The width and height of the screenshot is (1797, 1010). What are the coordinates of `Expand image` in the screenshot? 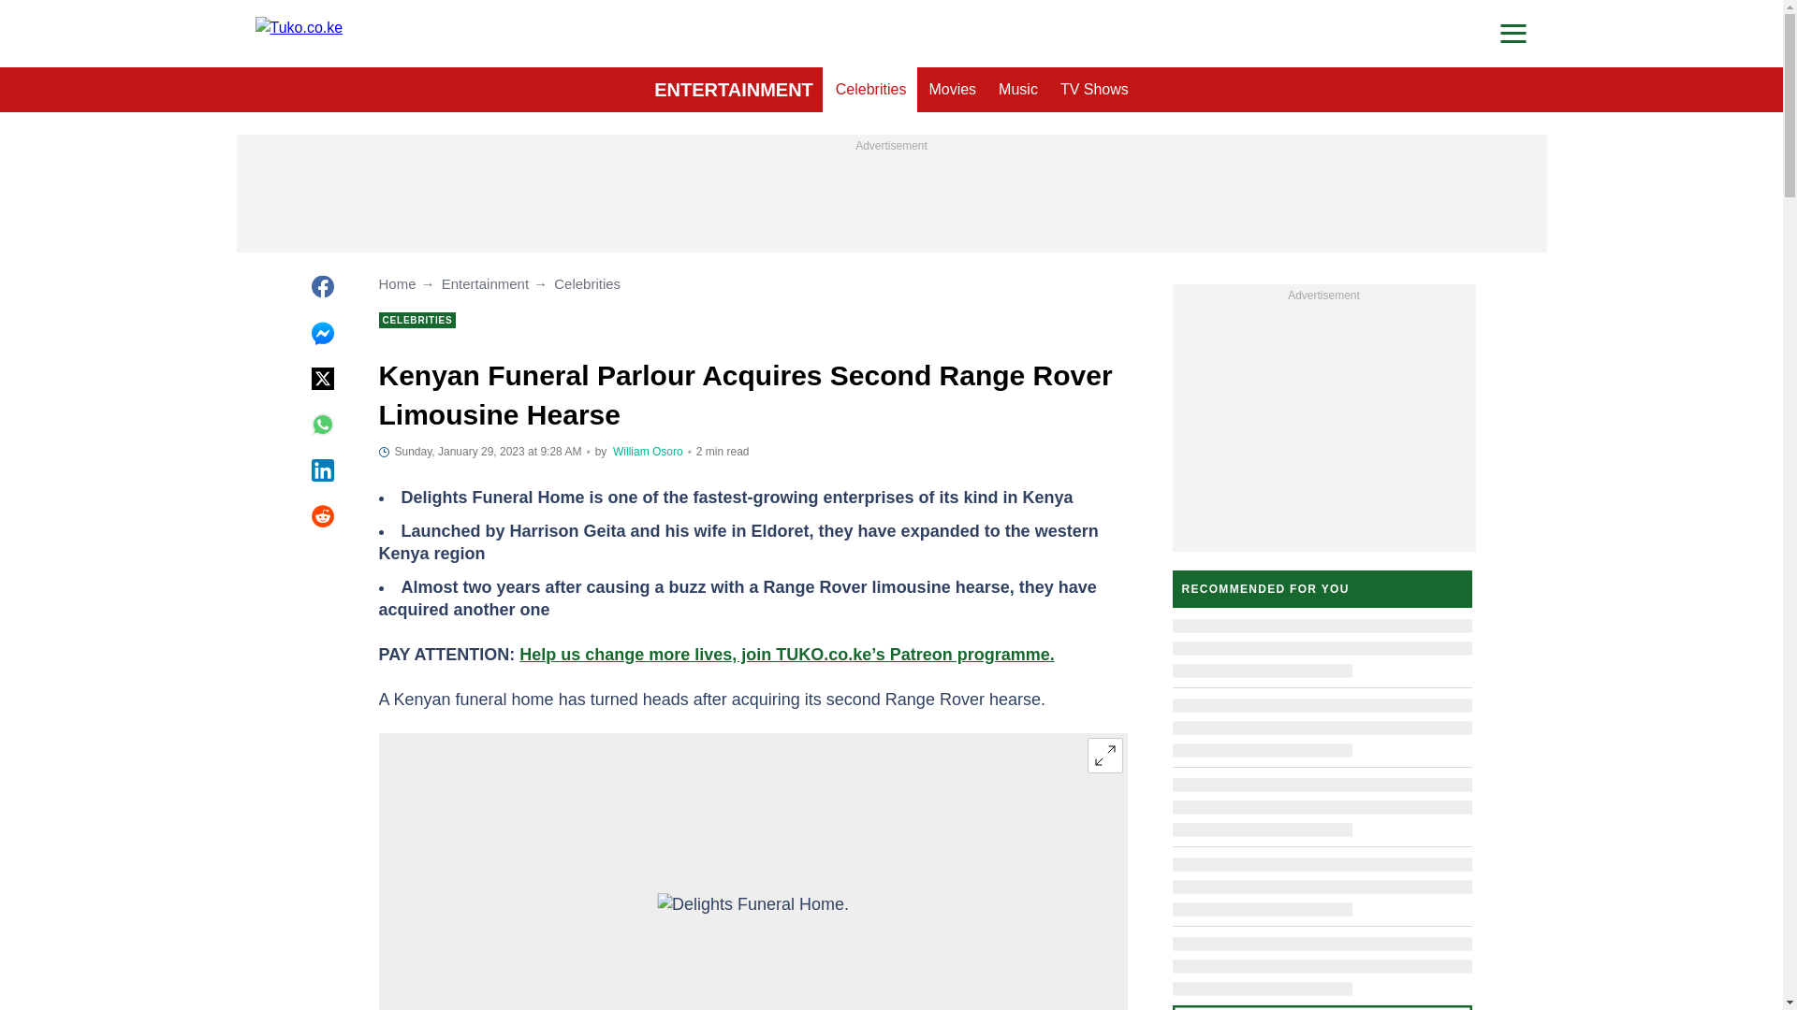 It's located at (1104, 756).